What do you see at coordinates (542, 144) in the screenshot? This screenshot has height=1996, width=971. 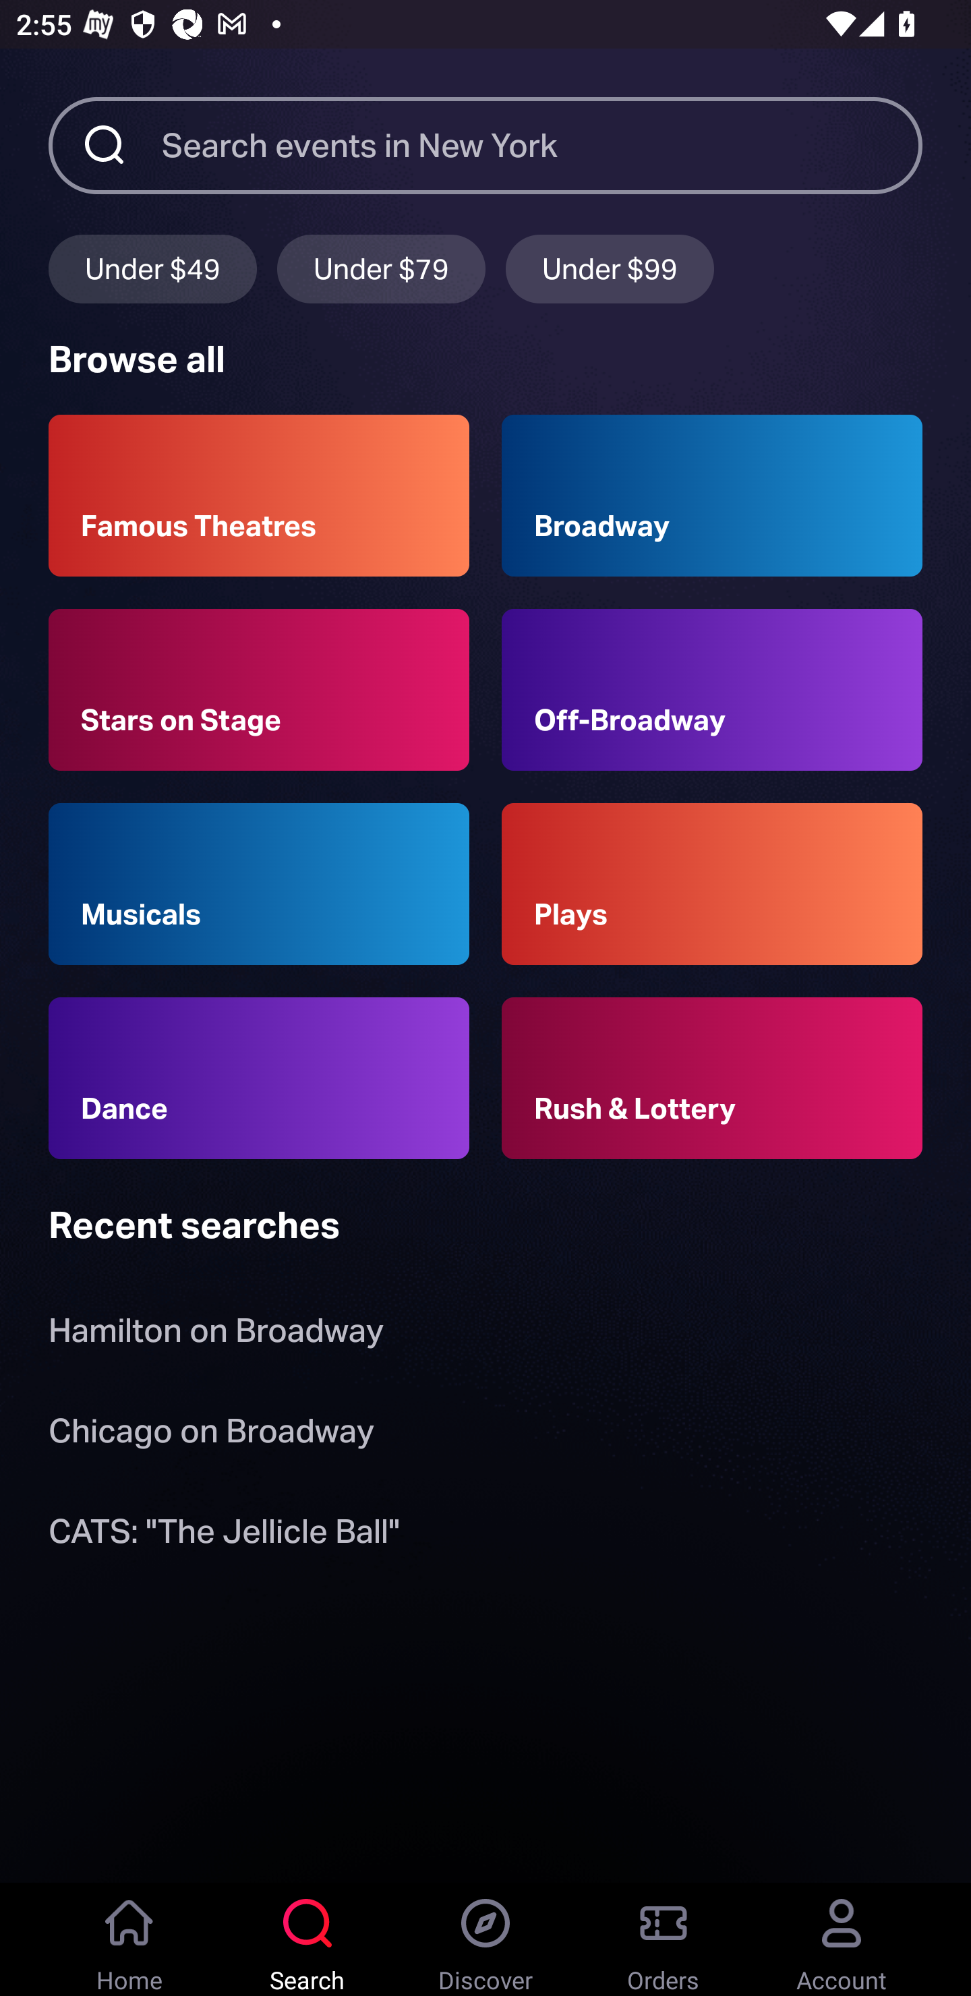 I see `Search events in New York` at bounding box center [542, 144].